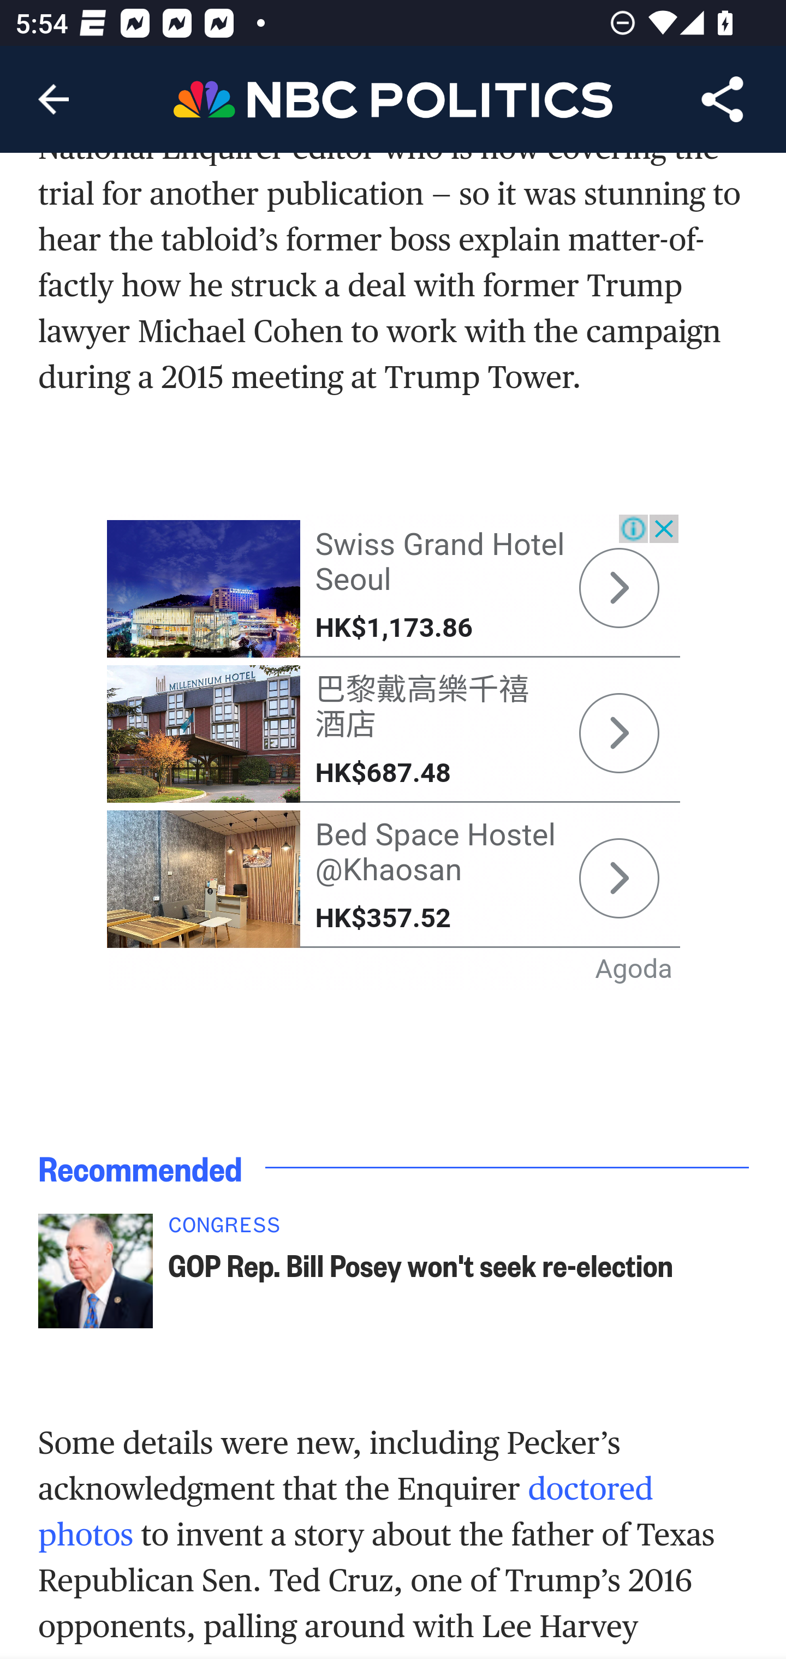 The height and width of the screenshot is (1659, 786). What do you see at coordinates (393, 98) in the screenshot?
I see `Header, NBC Politics` at bounding box center [393, 98].